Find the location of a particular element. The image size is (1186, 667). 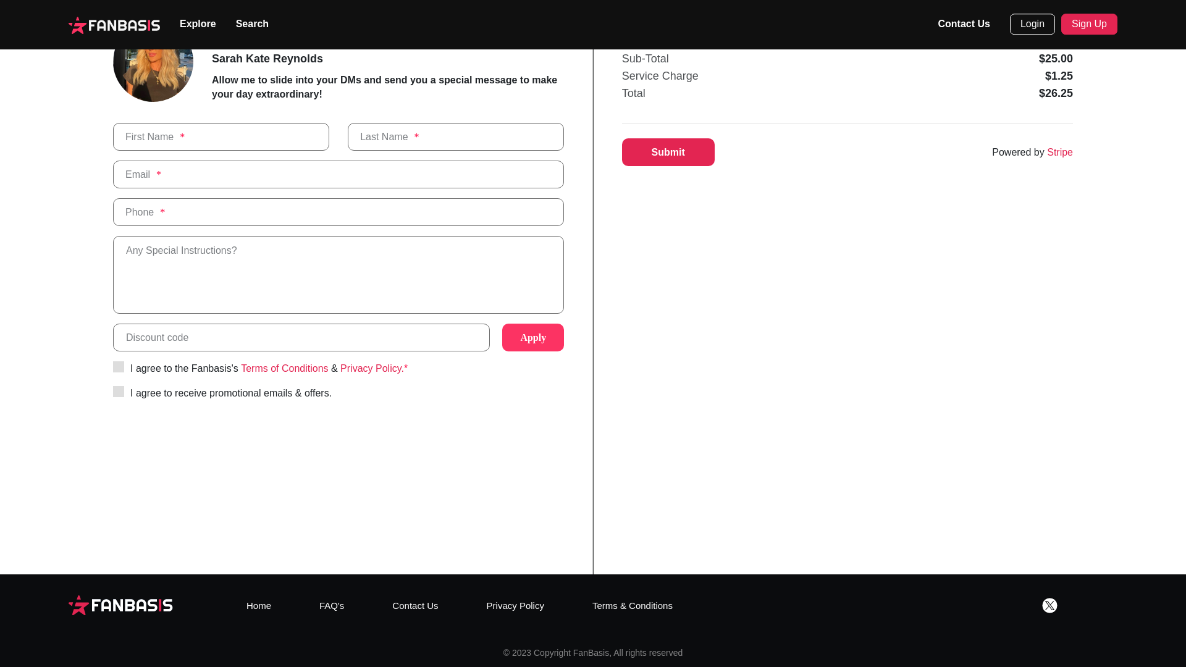

FAQ's is located at coordinates (331, 605).